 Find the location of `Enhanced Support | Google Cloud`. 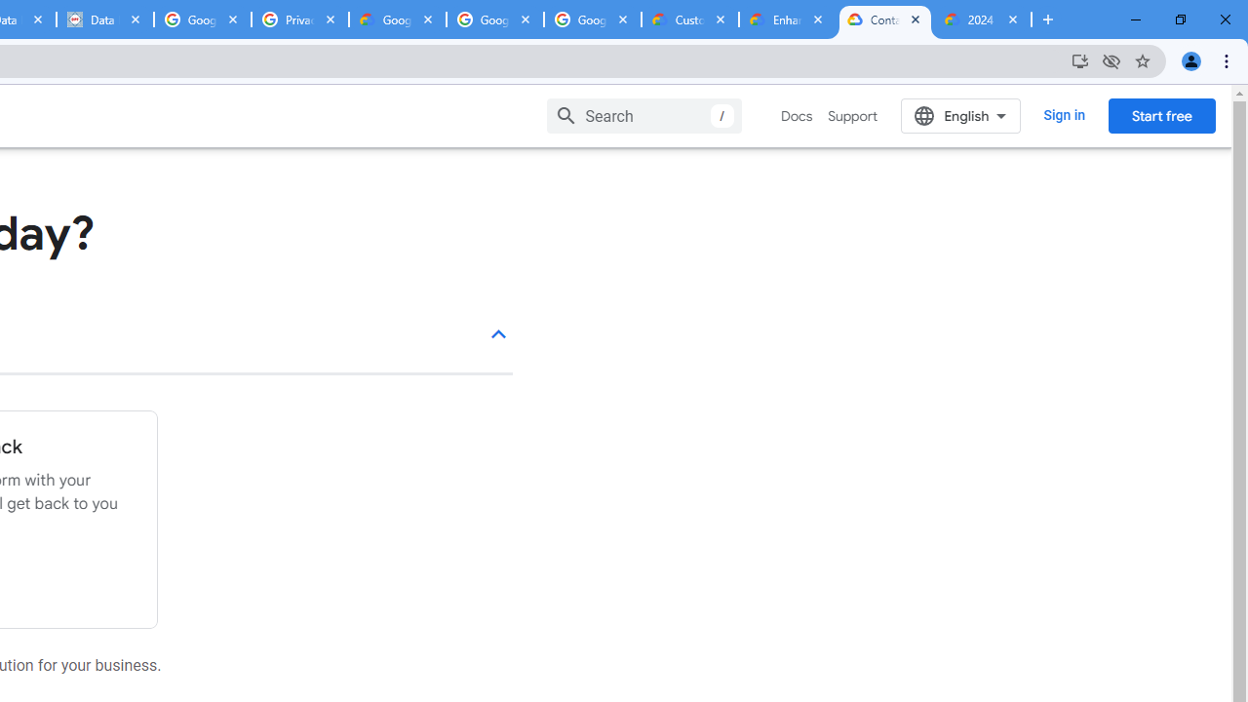

Enhanced Support | Google Cloud is located at coordinates (787, 19).